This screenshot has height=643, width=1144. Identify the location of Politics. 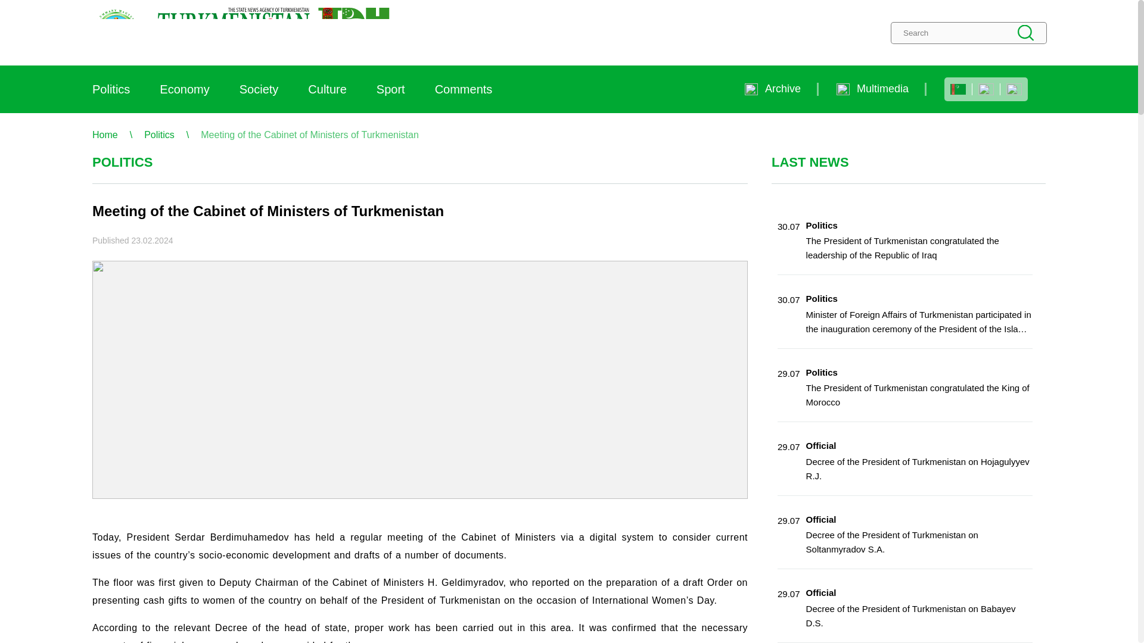
(822, 298).